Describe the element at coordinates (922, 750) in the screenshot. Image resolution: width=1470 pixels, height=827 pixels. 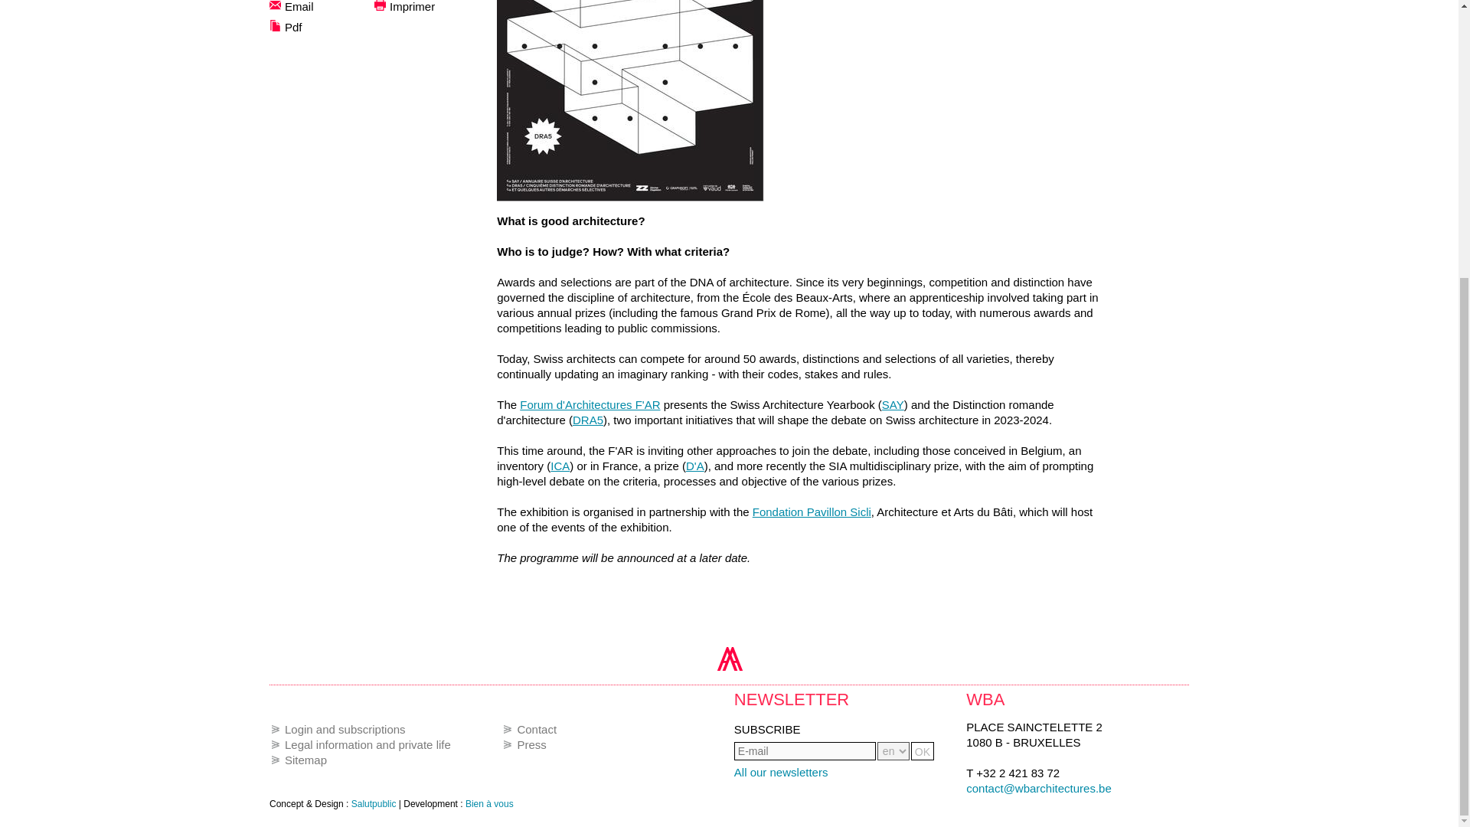
I see `Contact` at that location.